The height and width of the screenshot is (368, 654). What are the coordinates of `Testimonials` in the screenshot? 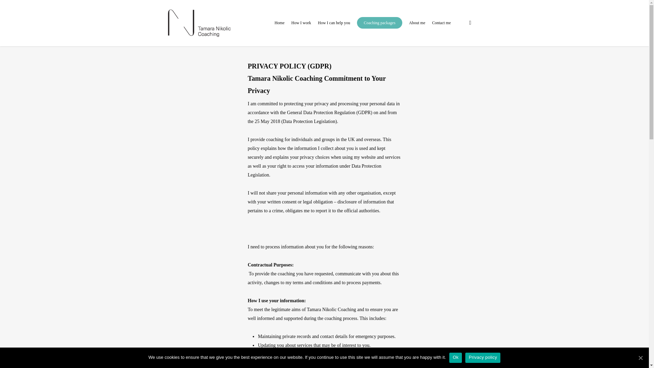 It's located at (179, 252).